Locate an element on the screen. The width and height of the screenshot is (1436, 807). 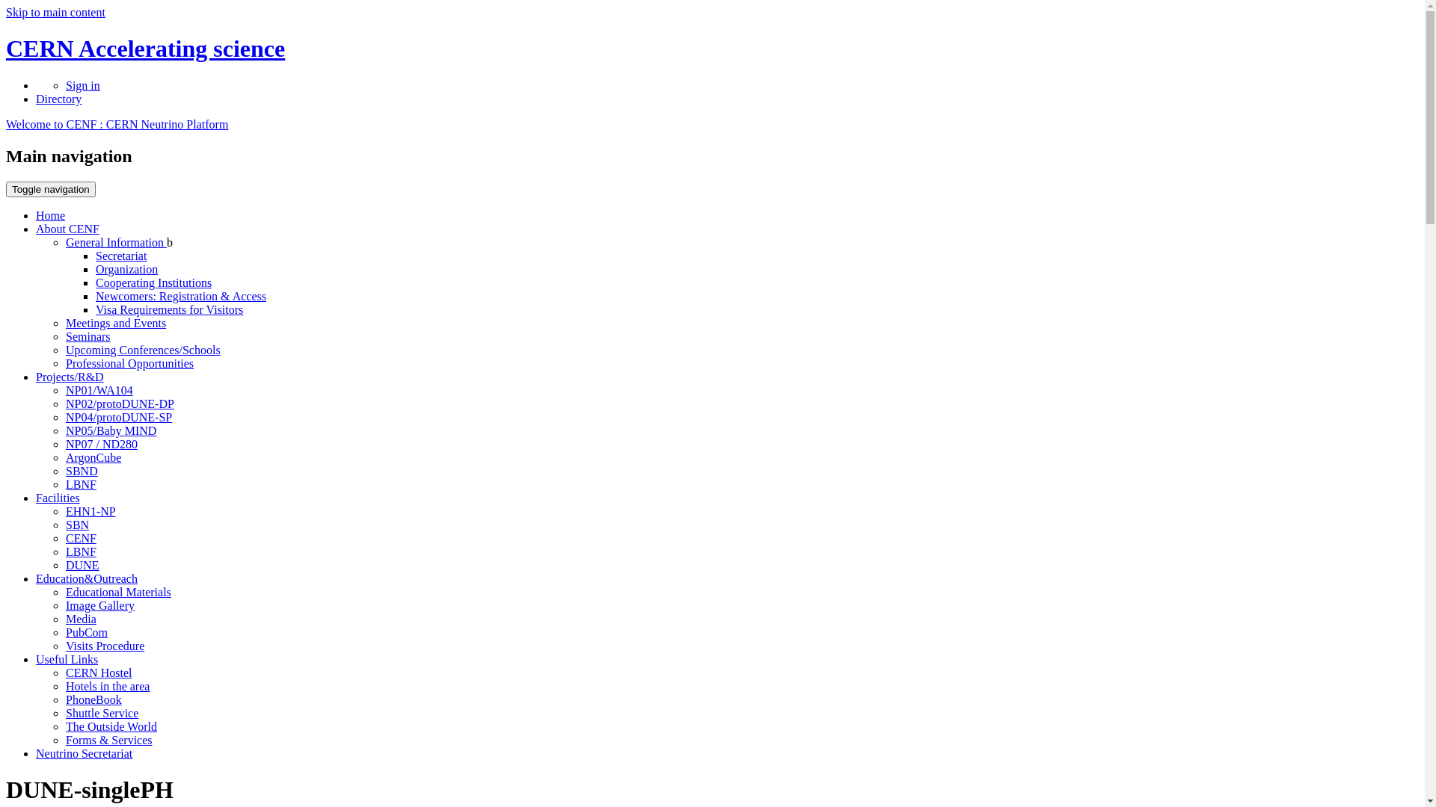
Meetings and Events is located at coordinates (116, 323).